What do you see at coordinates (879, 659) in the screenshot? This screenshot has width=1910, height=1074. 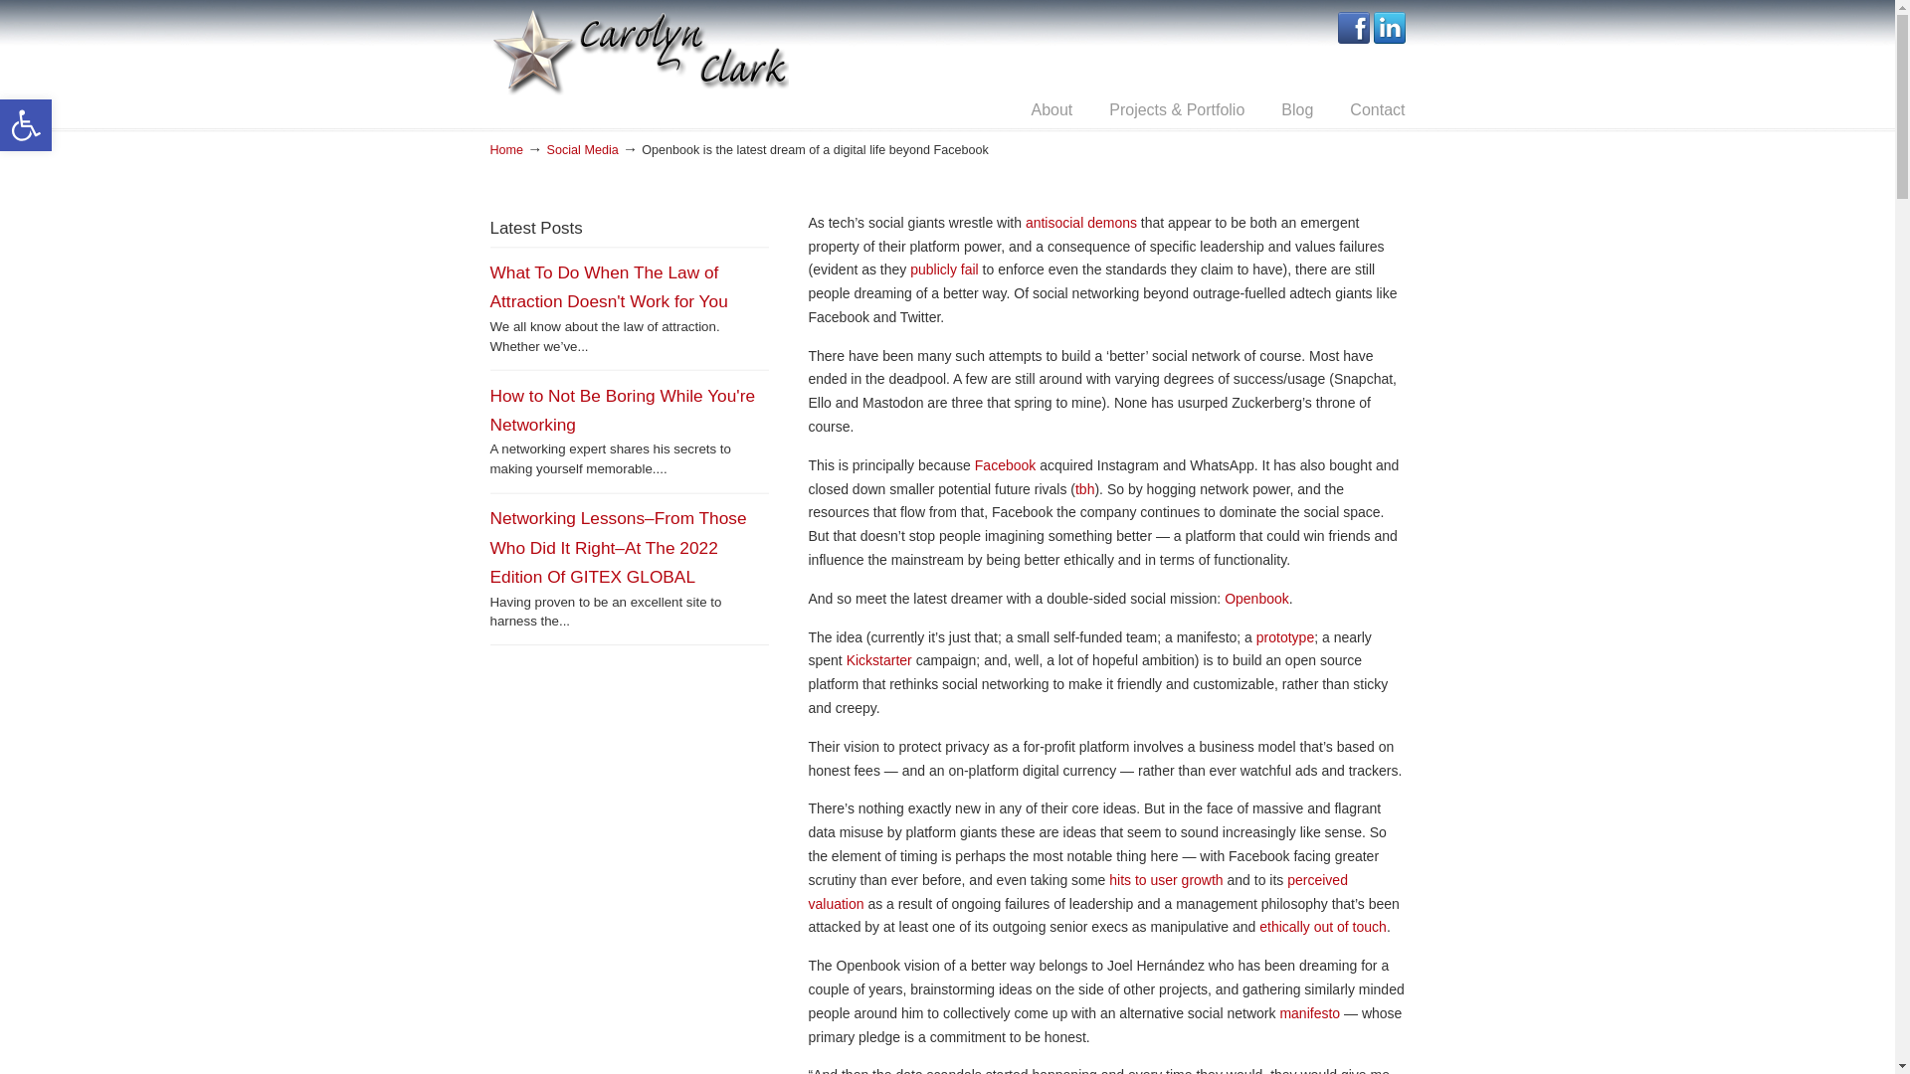 I see `Social Media` at bounding box center [879, 659].